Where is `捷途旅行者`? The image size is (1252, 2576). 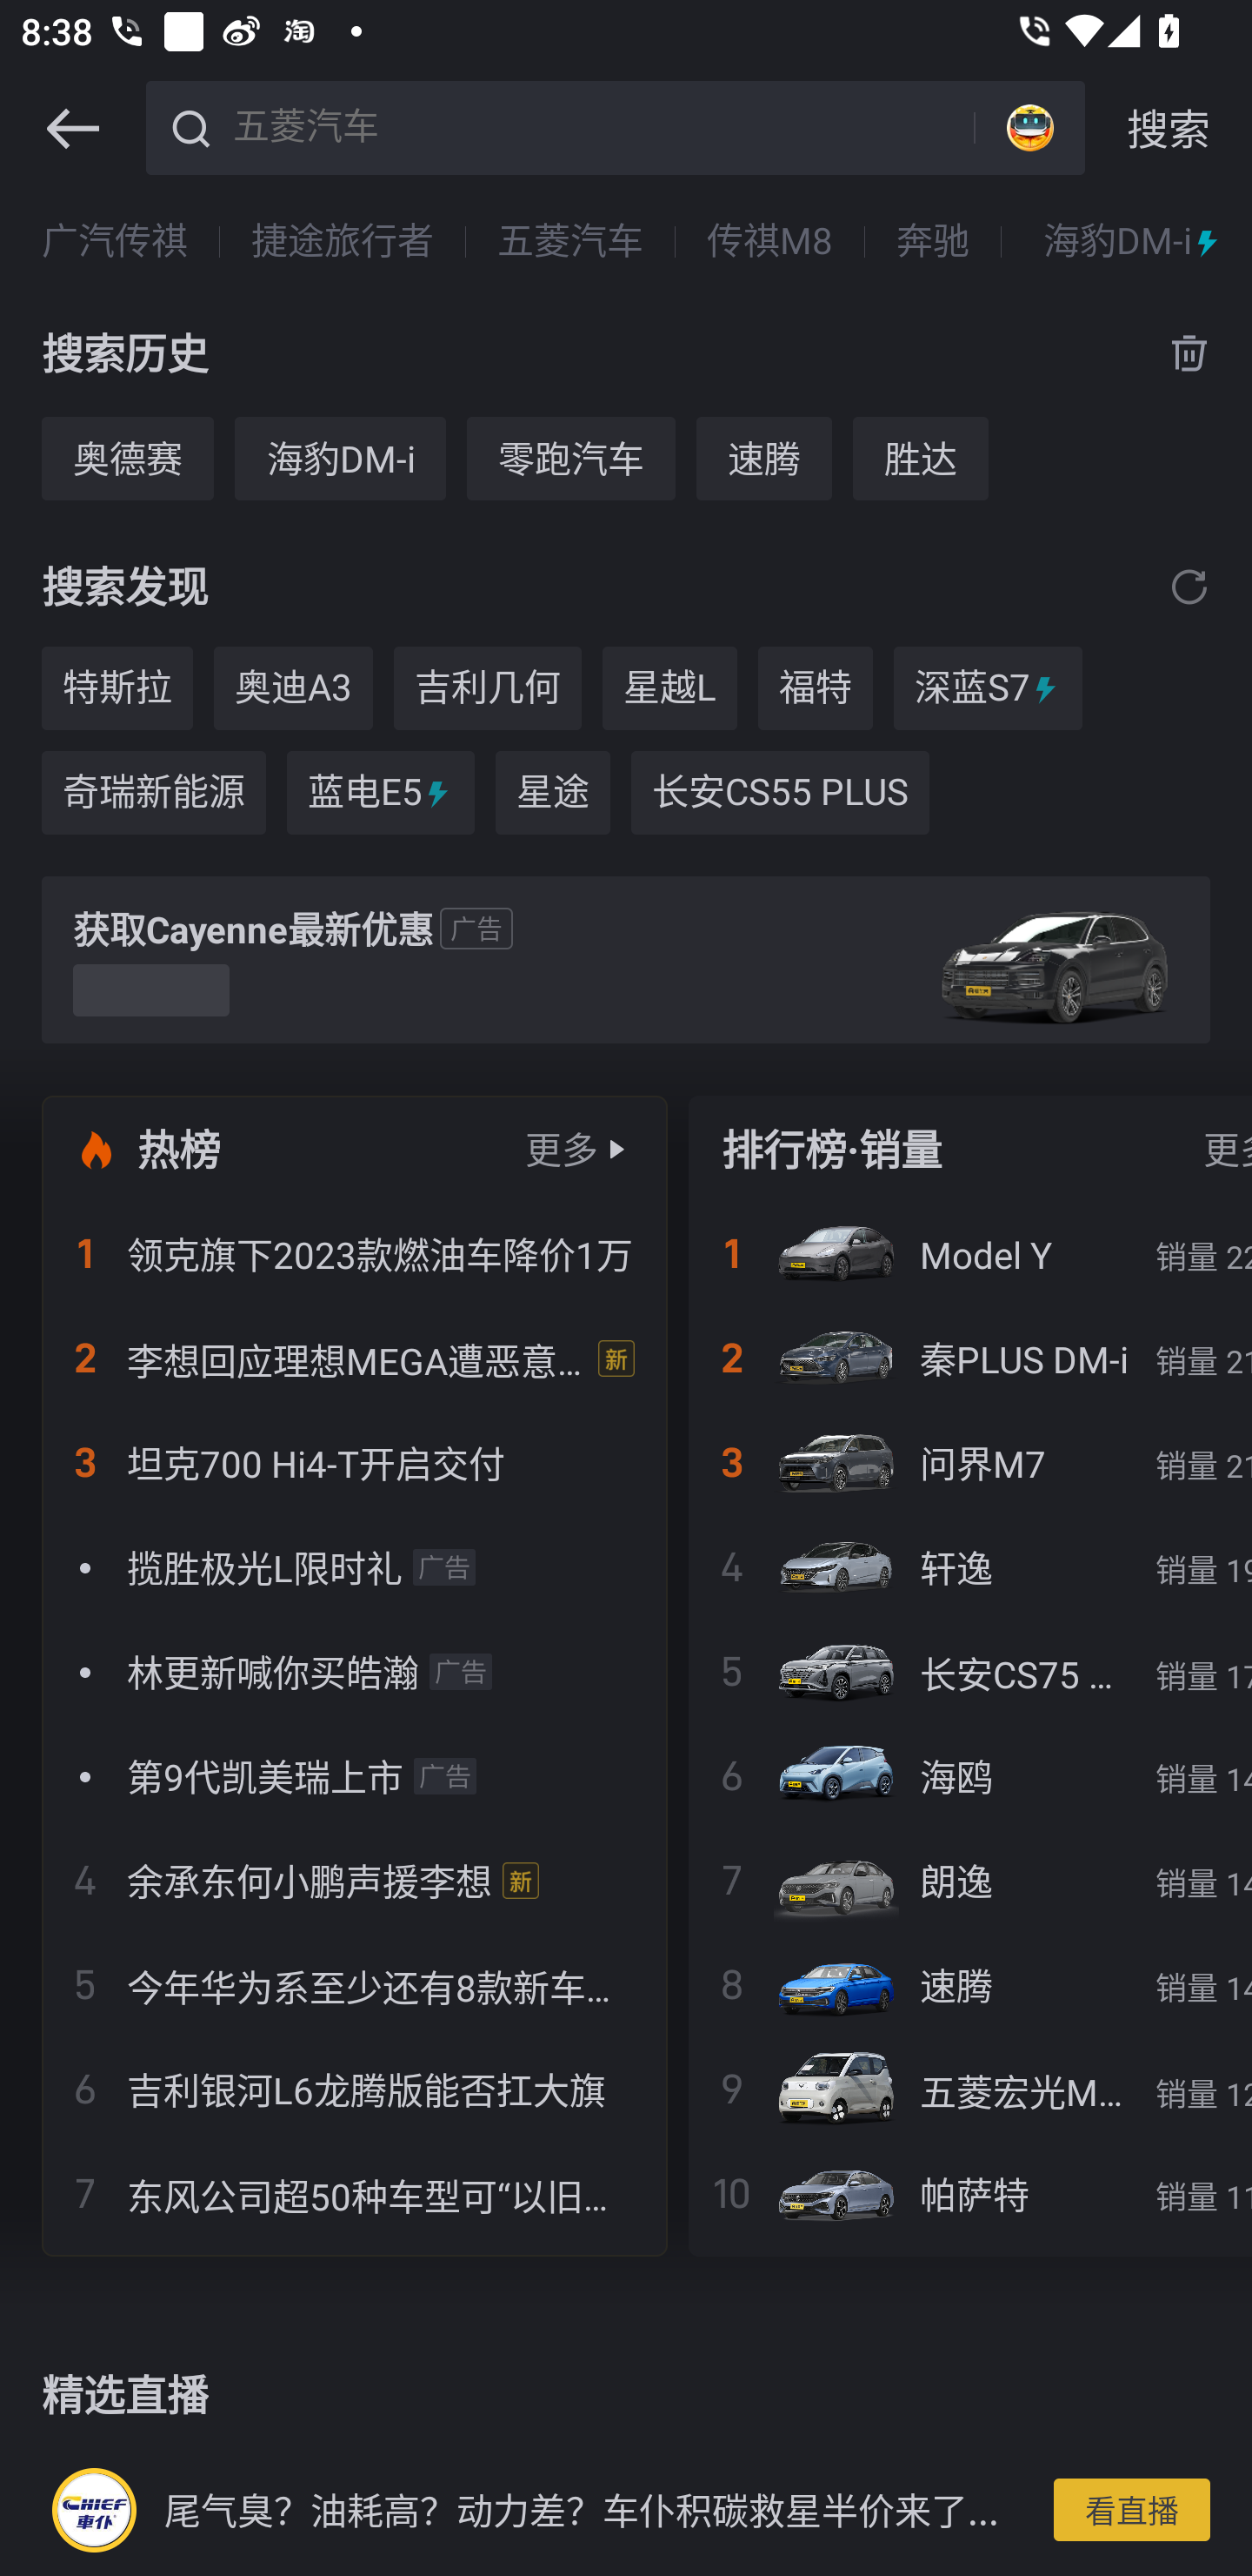
捷途旅行者 is located at coordinates (343, 242).